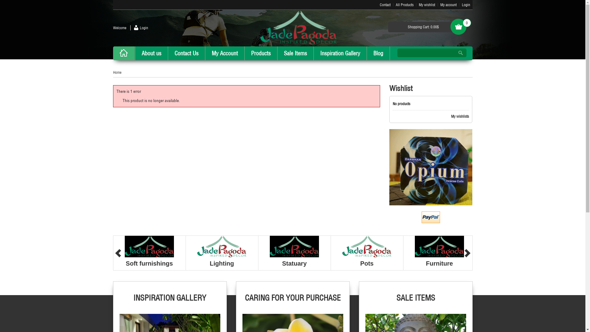 The image size is (590, 332). Describe the element at coordinates (466, 5) in the screenshot. I see `Login` at that location.